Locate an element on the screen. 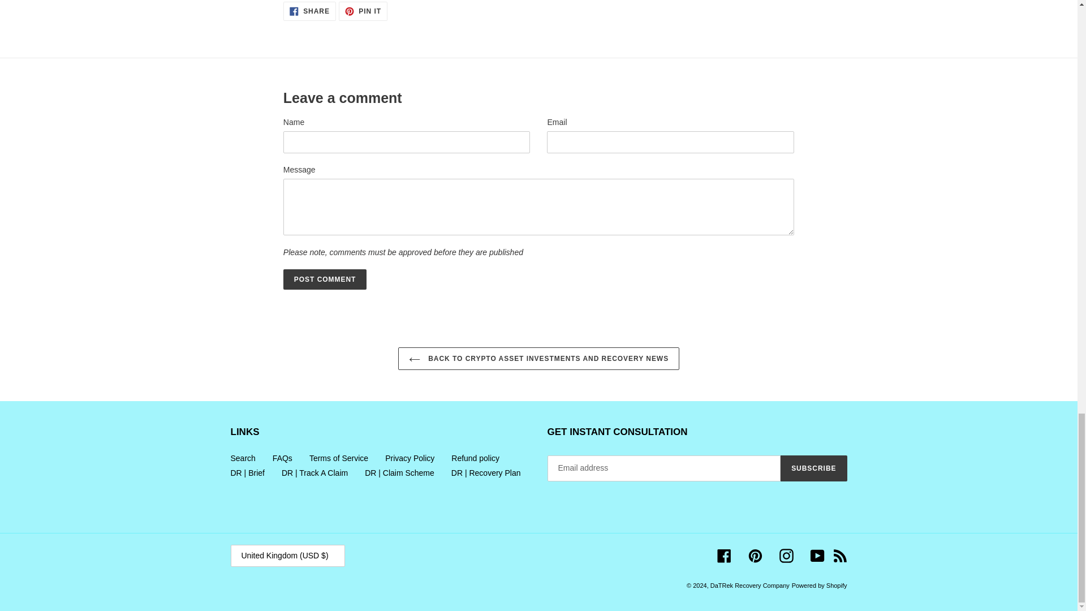 The width and height of the screenshot is (1086, 611). Terms of Service is located at coordinates (309, 11).